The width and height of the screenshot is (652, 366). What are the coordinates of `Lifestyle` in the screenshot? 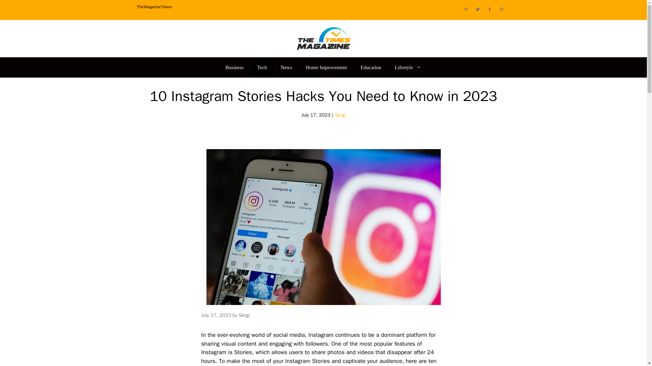 It's located at (408, 67).